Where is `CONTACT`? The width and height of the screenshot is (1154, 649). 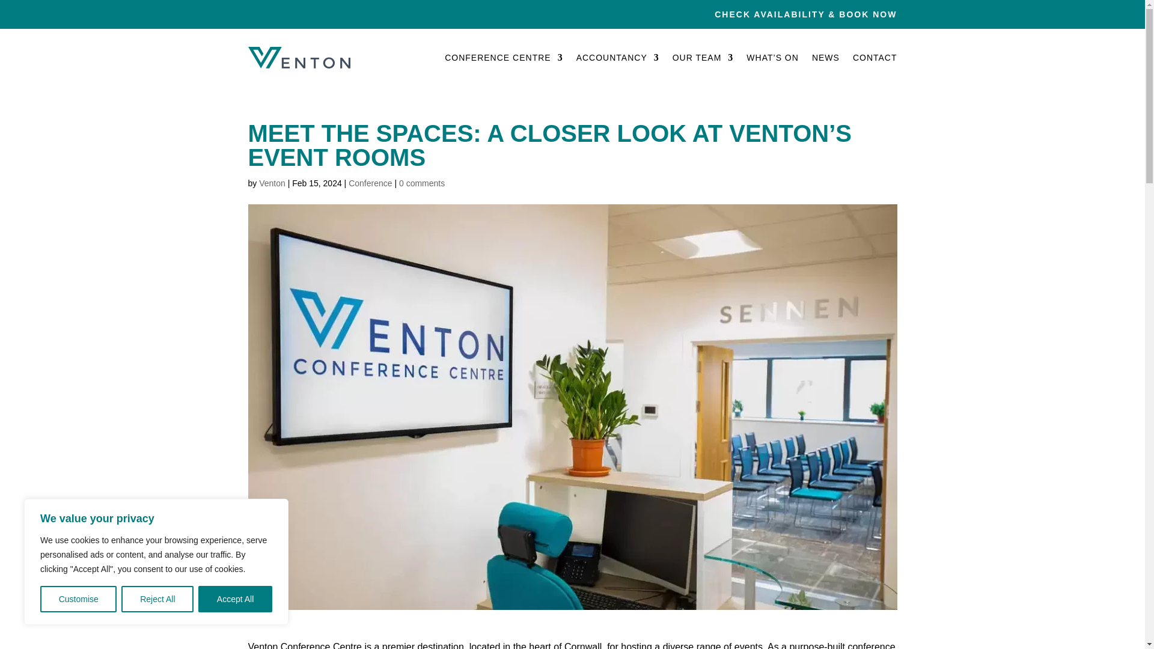 CONTACT is located at coordinates (875, 58).